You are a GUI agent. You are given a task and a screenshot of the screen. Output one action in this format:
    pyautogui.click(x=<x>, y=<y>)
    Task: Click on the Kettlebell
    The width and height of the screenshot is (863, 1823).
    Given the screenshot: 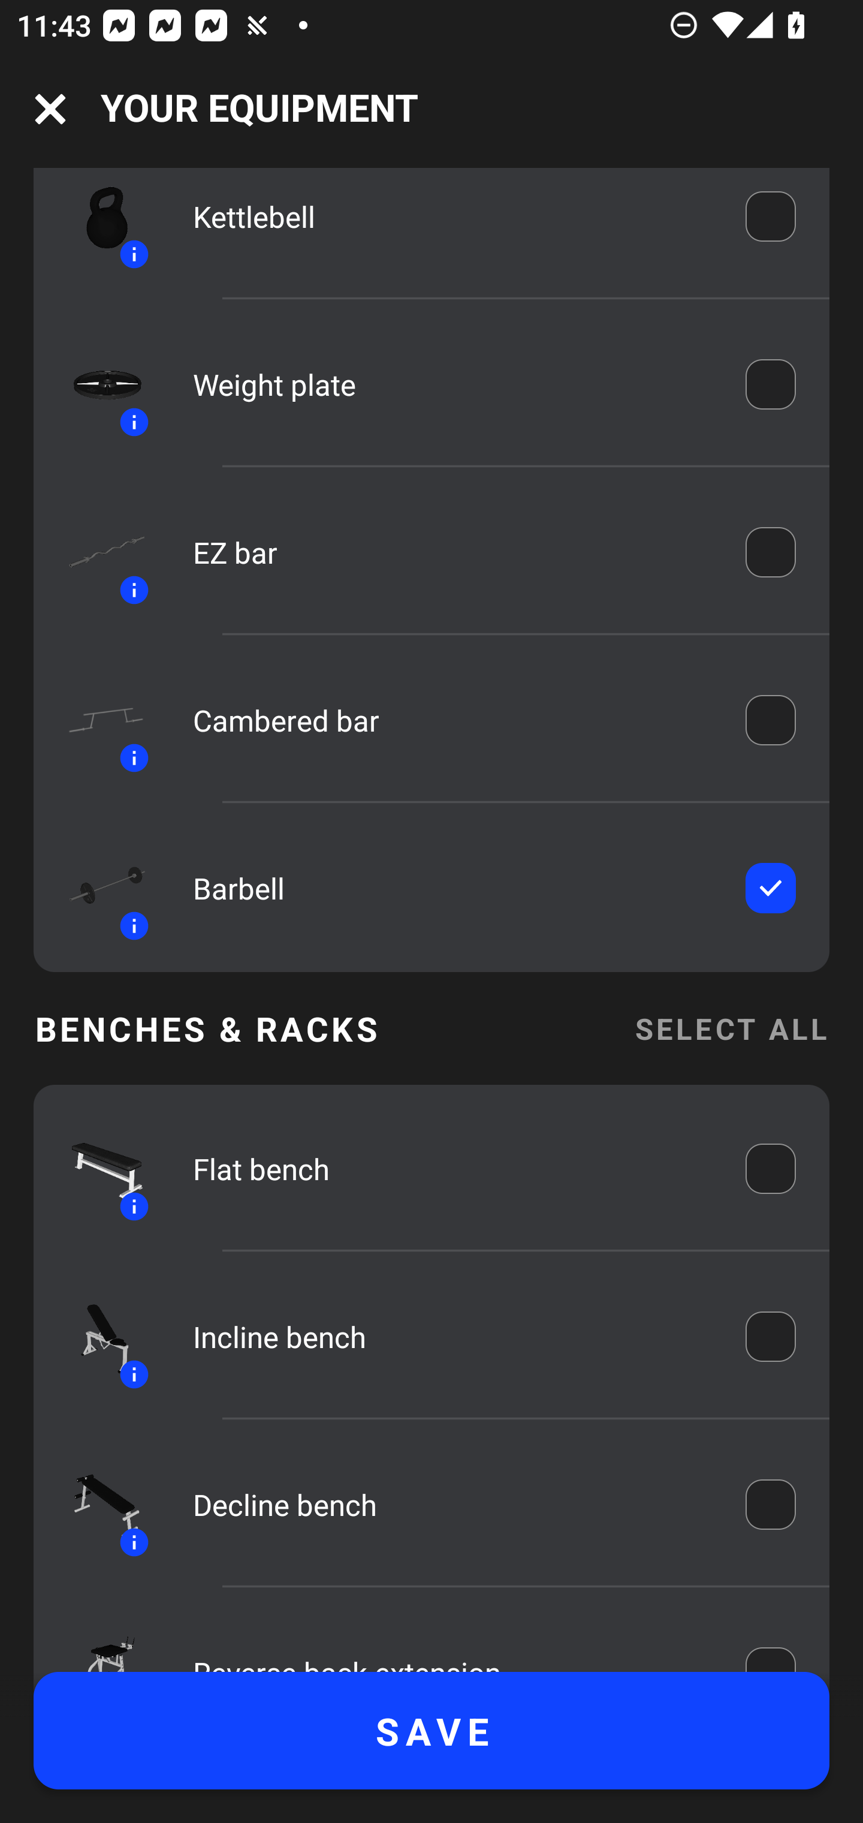 What is the action you would take?
    pyautogui.click(x=452, y=216)
    